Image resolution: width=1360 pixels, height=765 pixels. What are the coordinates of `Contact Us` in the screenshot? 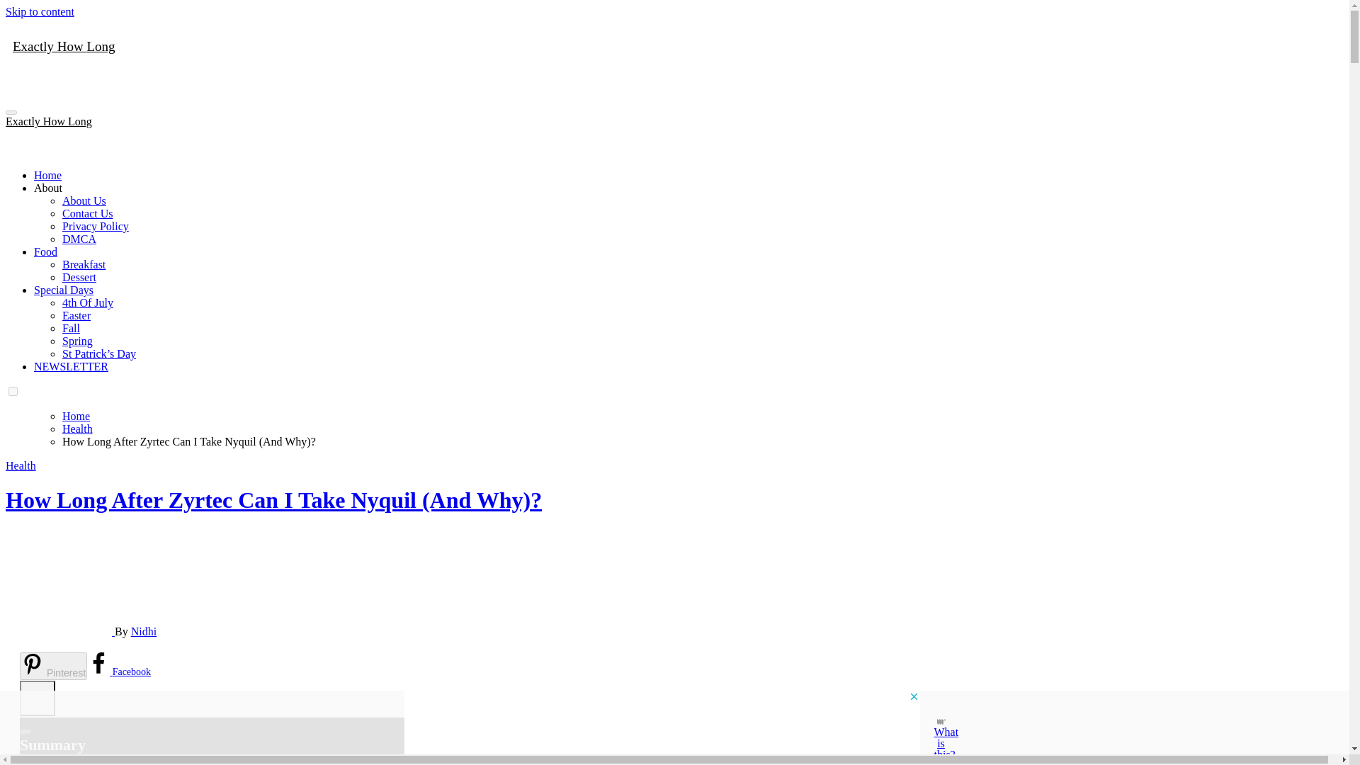 It's located at (88, 212).